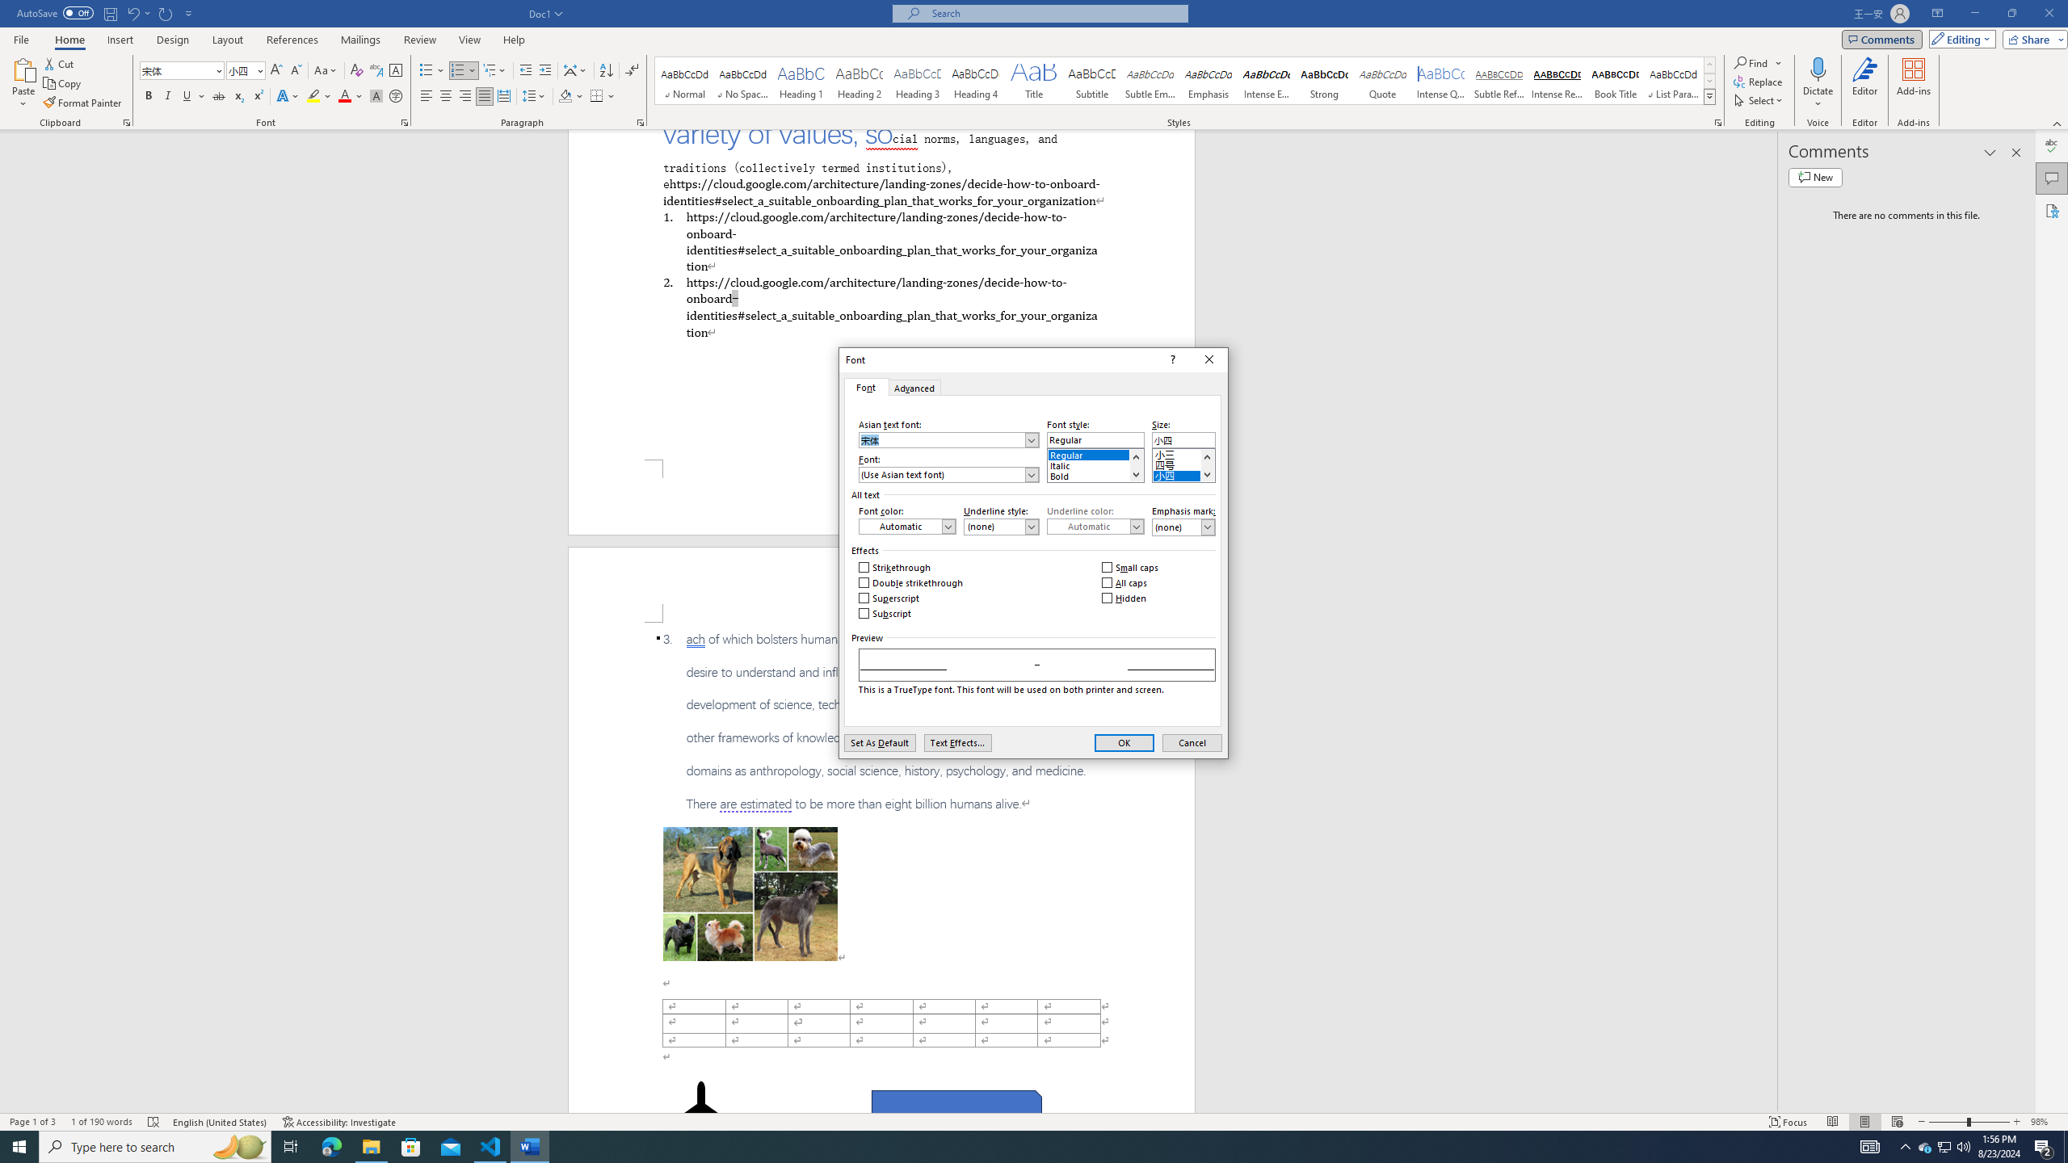 The image size is (2068, 1163). Describe the element at coordinates (1095, 464) in the screenshot. I see `Italic` at that location.